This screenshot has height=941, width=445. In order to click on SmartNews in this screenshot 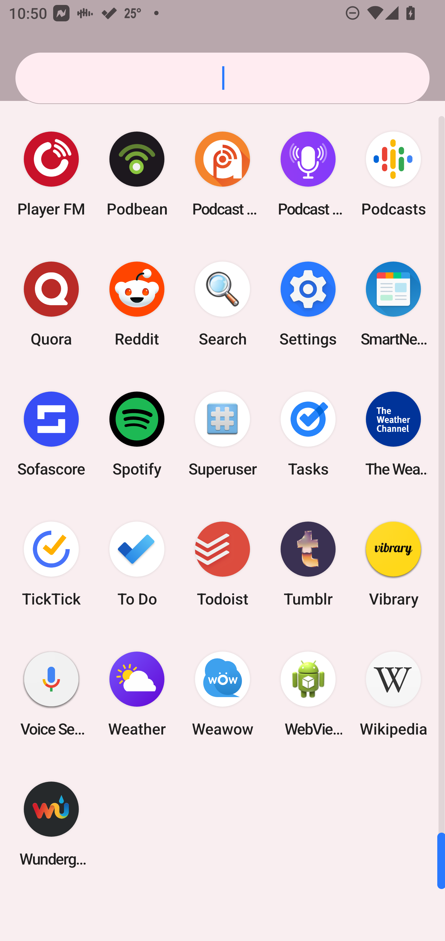, I will do `click(393, 304)`.